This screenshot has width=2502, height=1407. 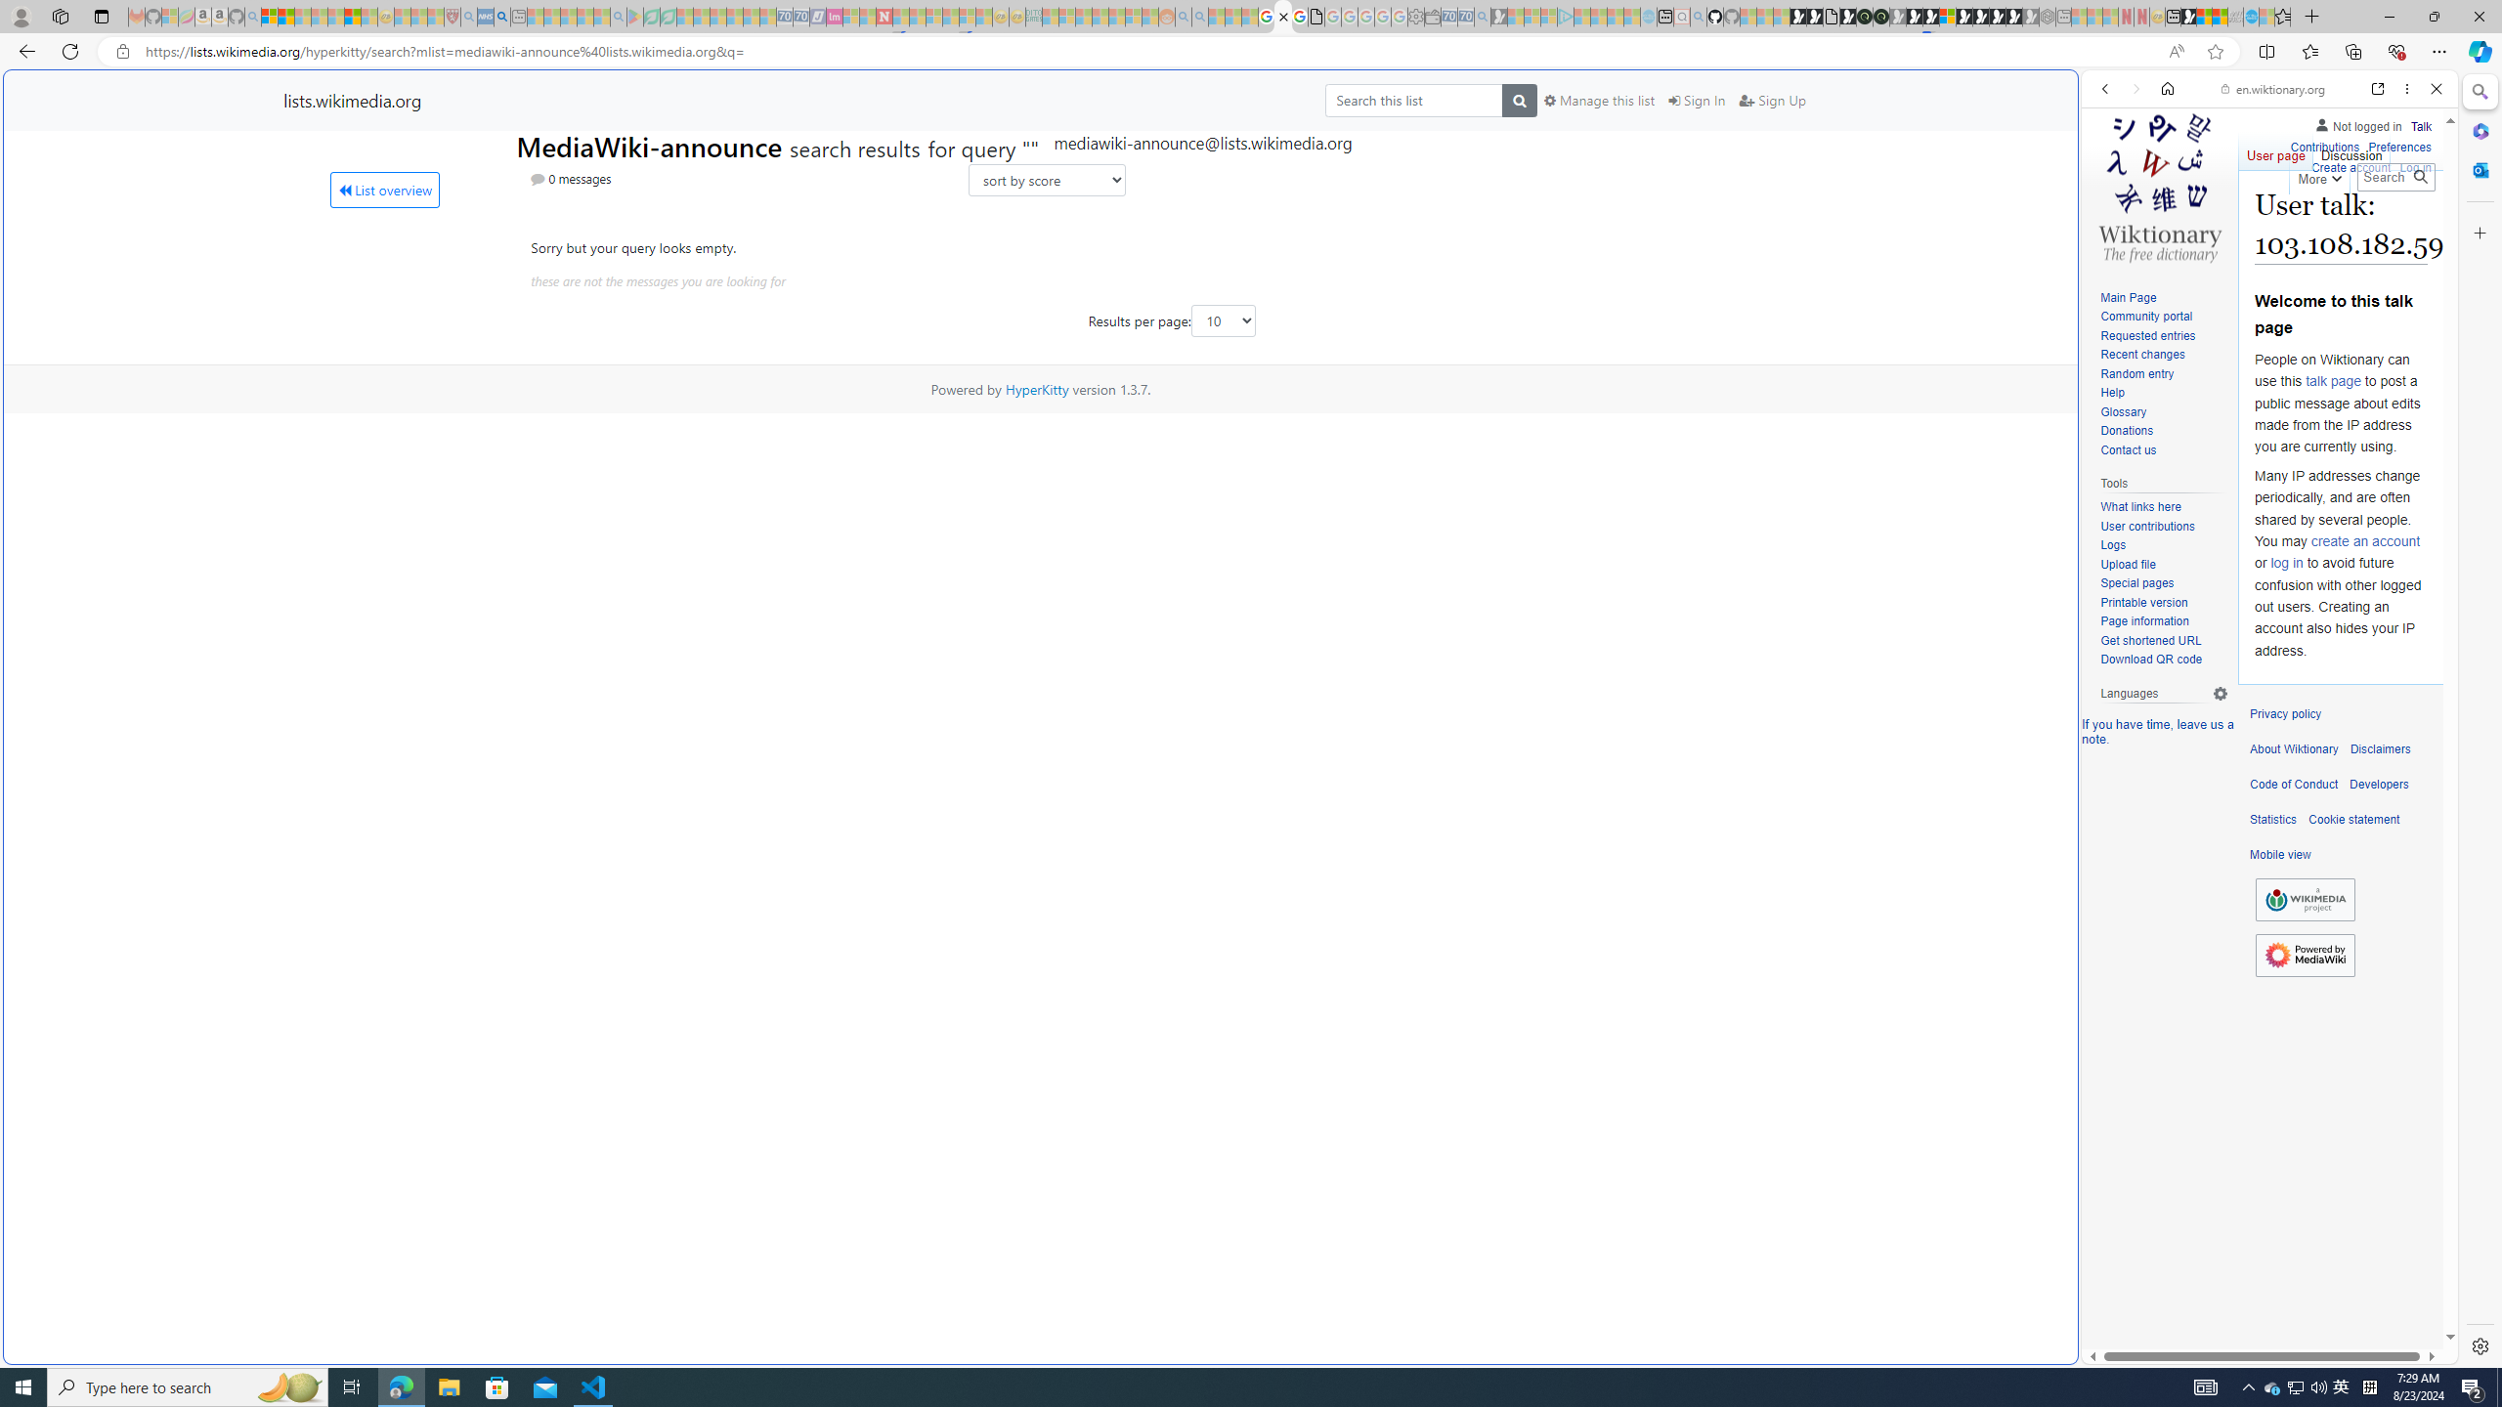 What do you see at coordinates (2158, 731) in the screenshot?
I see `If you have time, leave us a note.` at bounding box center [2158, 731].